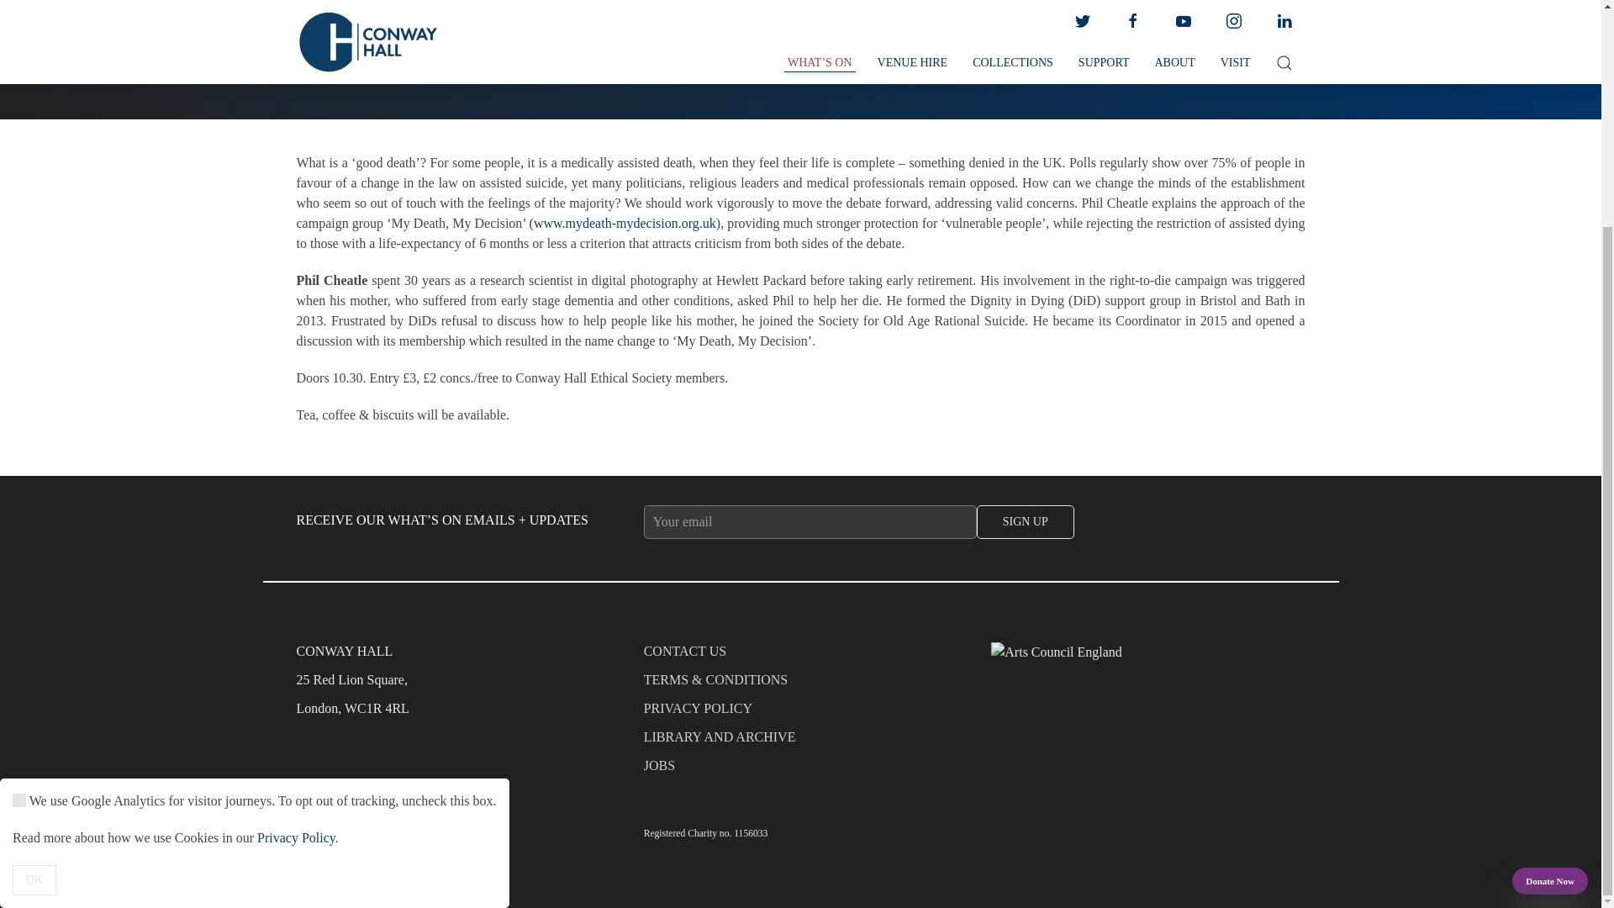  I want to click on on, so click(18, 509).